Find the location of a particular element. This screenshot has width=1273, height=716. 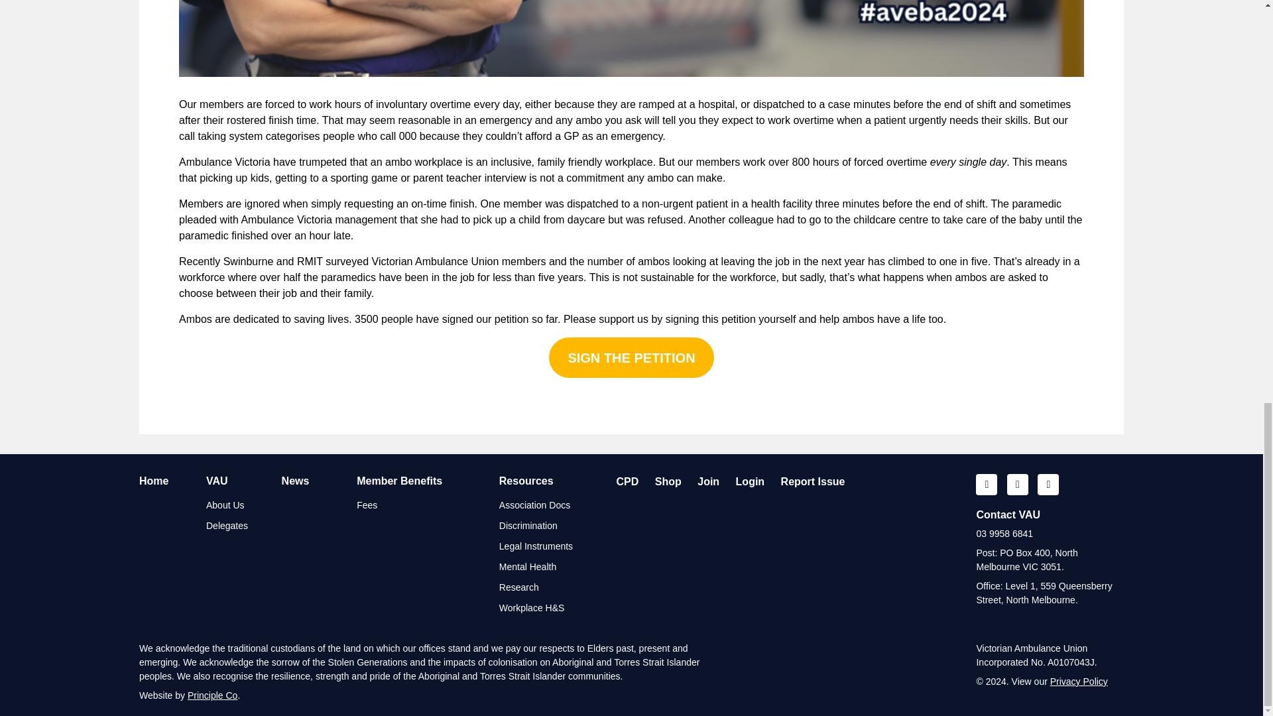

About Us is located at coordinates (225, 505).